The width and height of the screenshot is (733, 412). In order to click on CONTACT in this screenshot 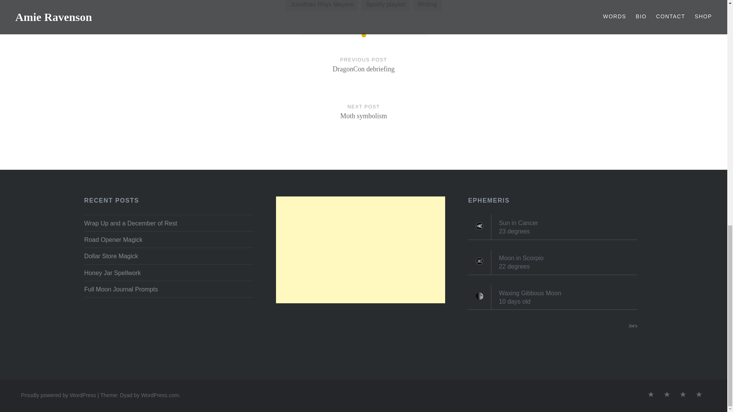, I will do `click(168, 289)`.